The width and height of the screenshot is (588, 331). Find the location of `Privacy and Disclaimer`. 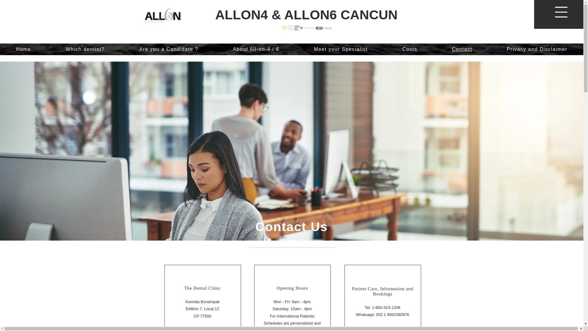

Privacy and Disclaimer is located at coordinates (537, 49).